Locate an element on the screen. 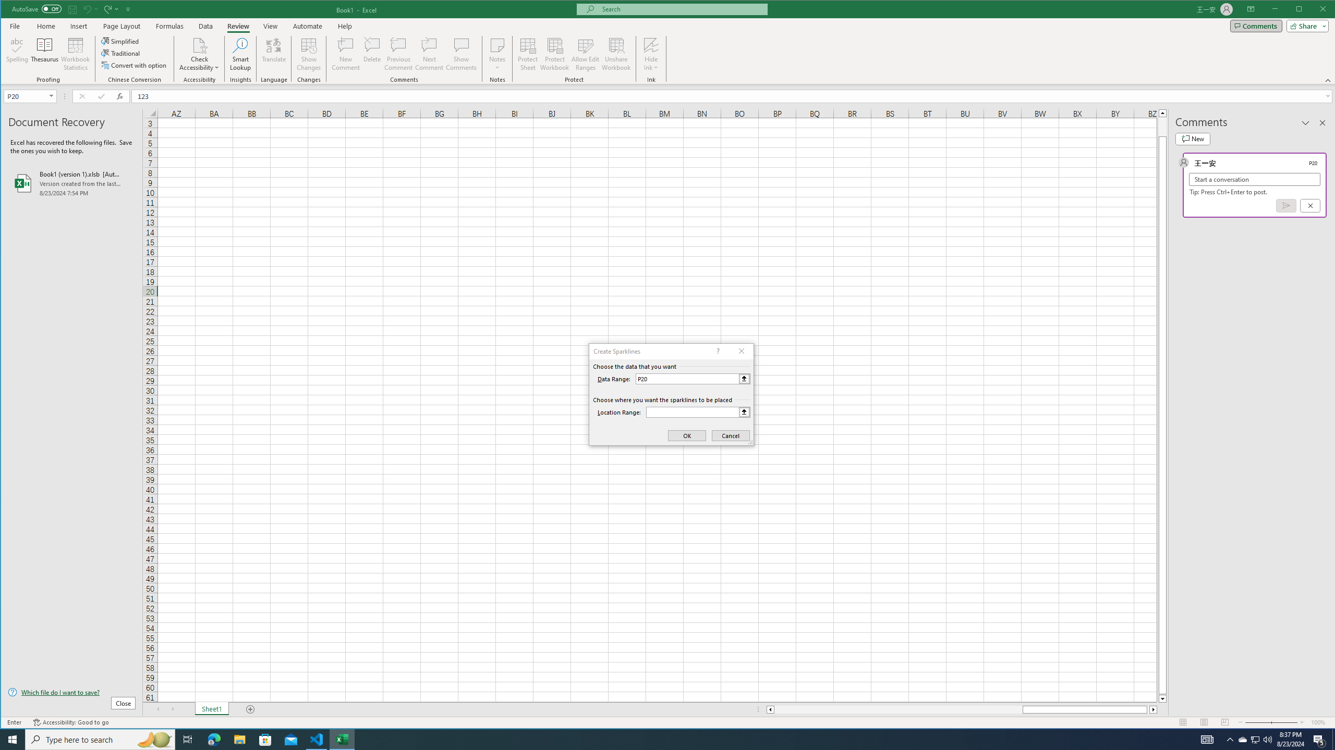 The image size is (1335, 750). Maximize is located at coordinates (1314, 10).